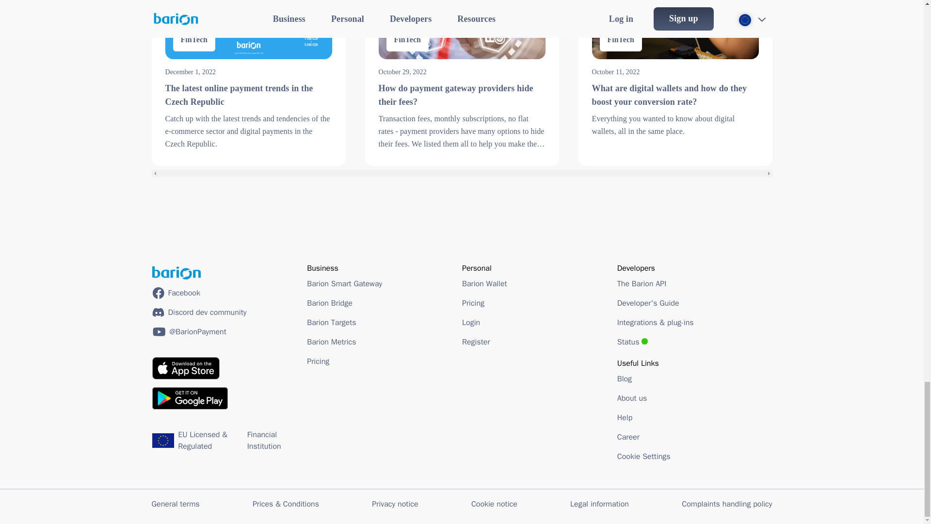  What do you see at coordinates (199, 312) in the screenshot?
I see `Discord dev community` at bounding box center [199, 312].